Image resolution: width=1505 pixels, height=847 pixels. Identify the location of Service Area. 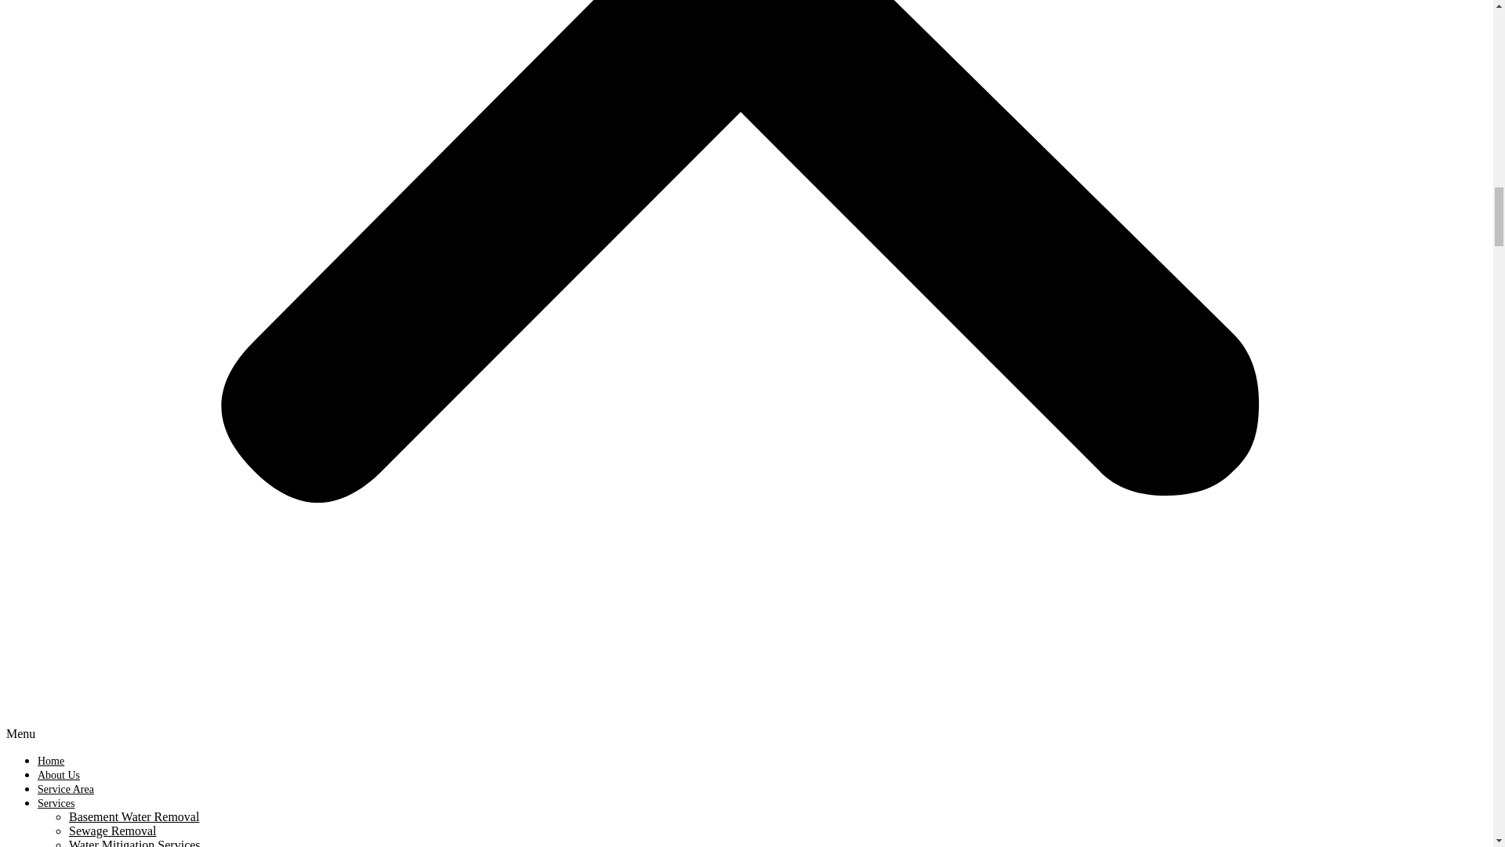
(66, 789).